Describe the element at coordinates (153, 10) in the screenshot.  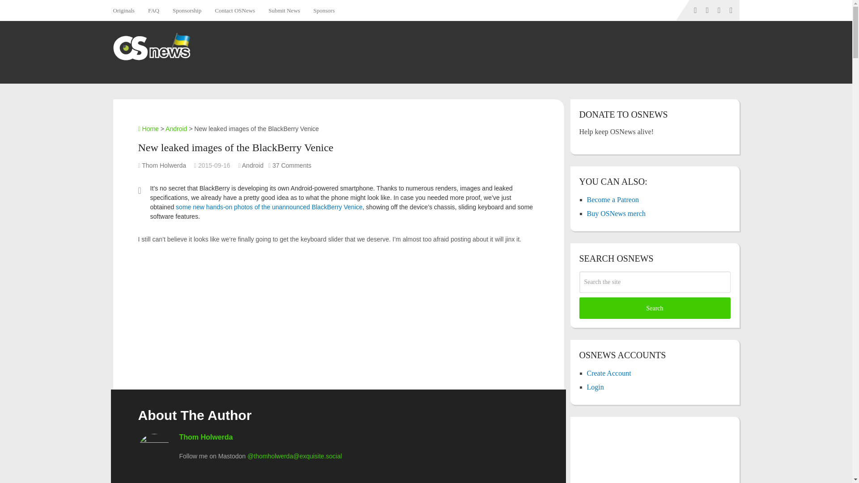
I see `FAQ` at that location.